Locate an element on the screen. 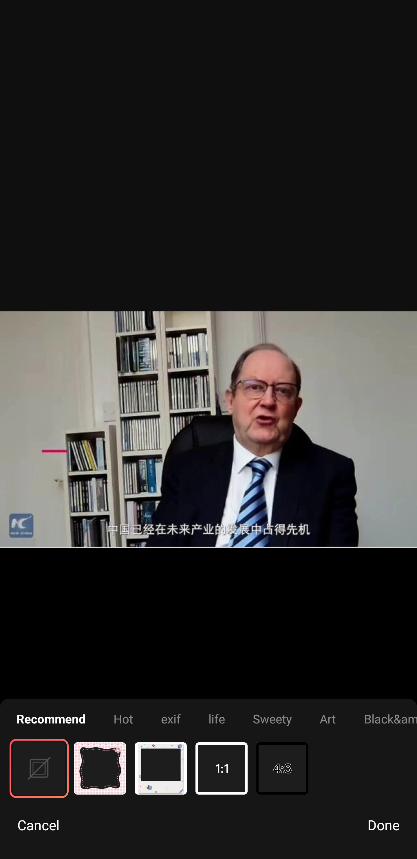 This screenshot has width=417, height=859. life is located at coordinates (217, 719).